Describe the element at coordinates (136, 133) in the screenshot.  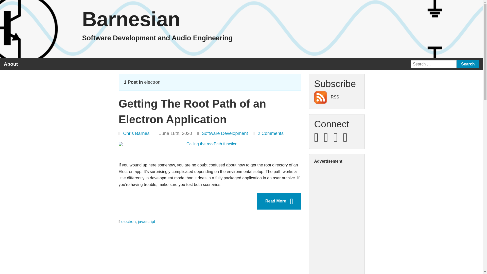
I see `Posts by Chris Barnes` at that location.